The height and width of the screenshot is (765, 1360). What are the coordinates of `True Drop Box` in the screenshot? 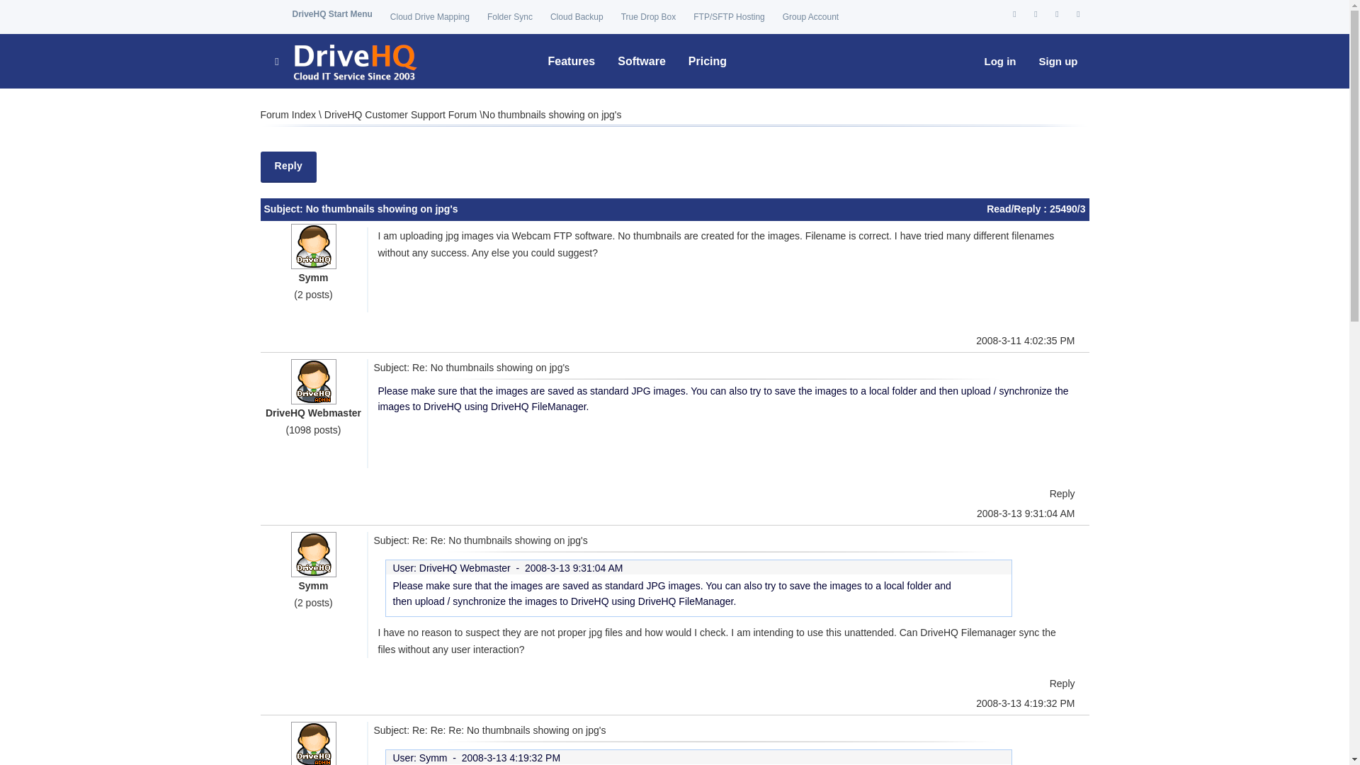 It's located at (649, 17).